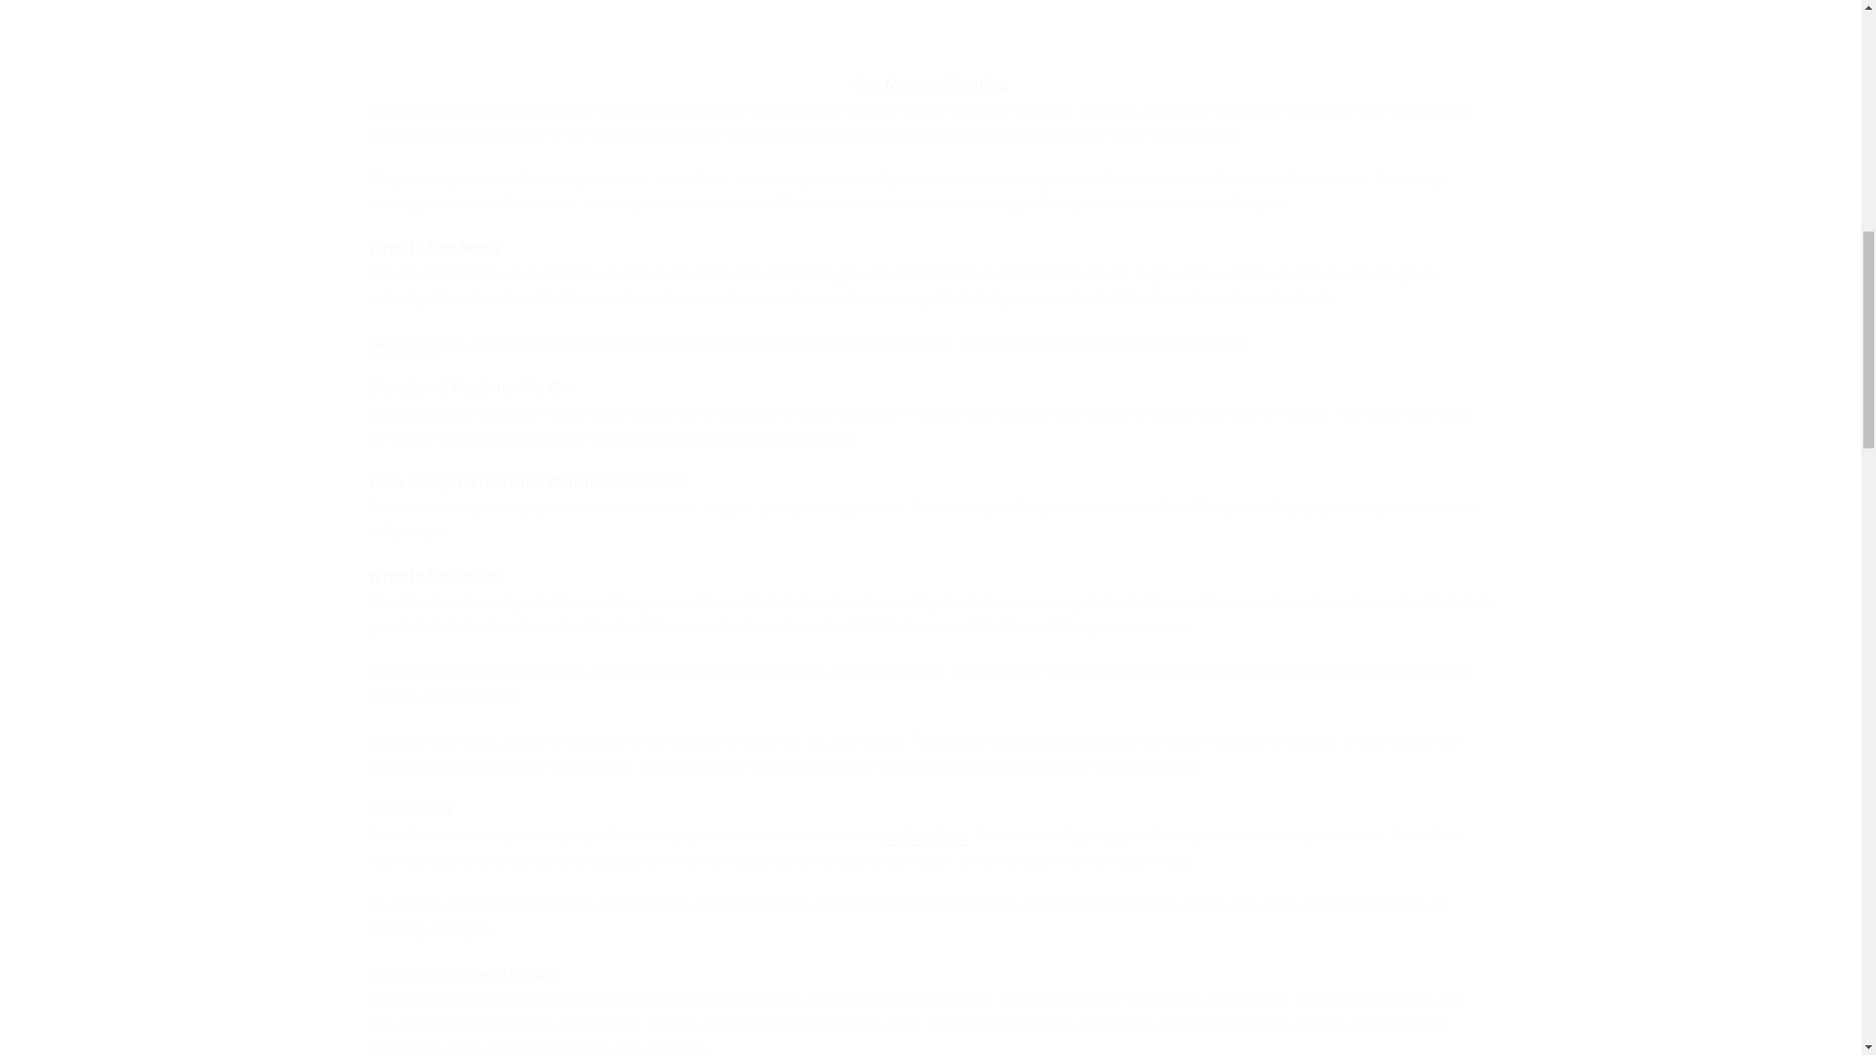 This screenshot has height=1055, width=1876. I want to click on Antioxidant Spirulina Medical Study, so click(926, 836).